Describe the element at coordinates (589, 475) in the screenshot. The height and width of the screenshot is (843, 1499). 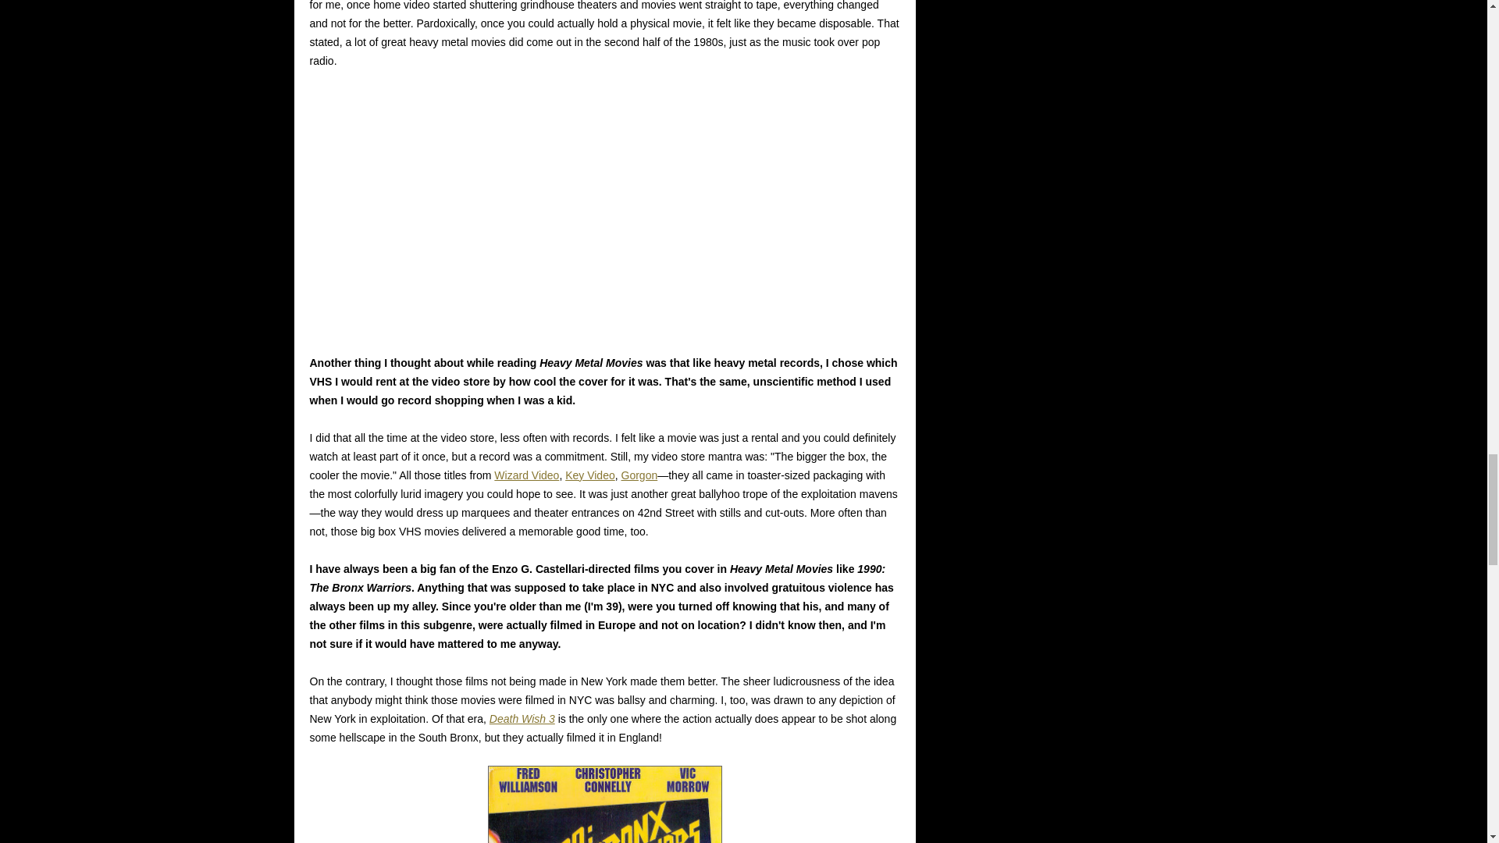
I see `Key Video` at that location.